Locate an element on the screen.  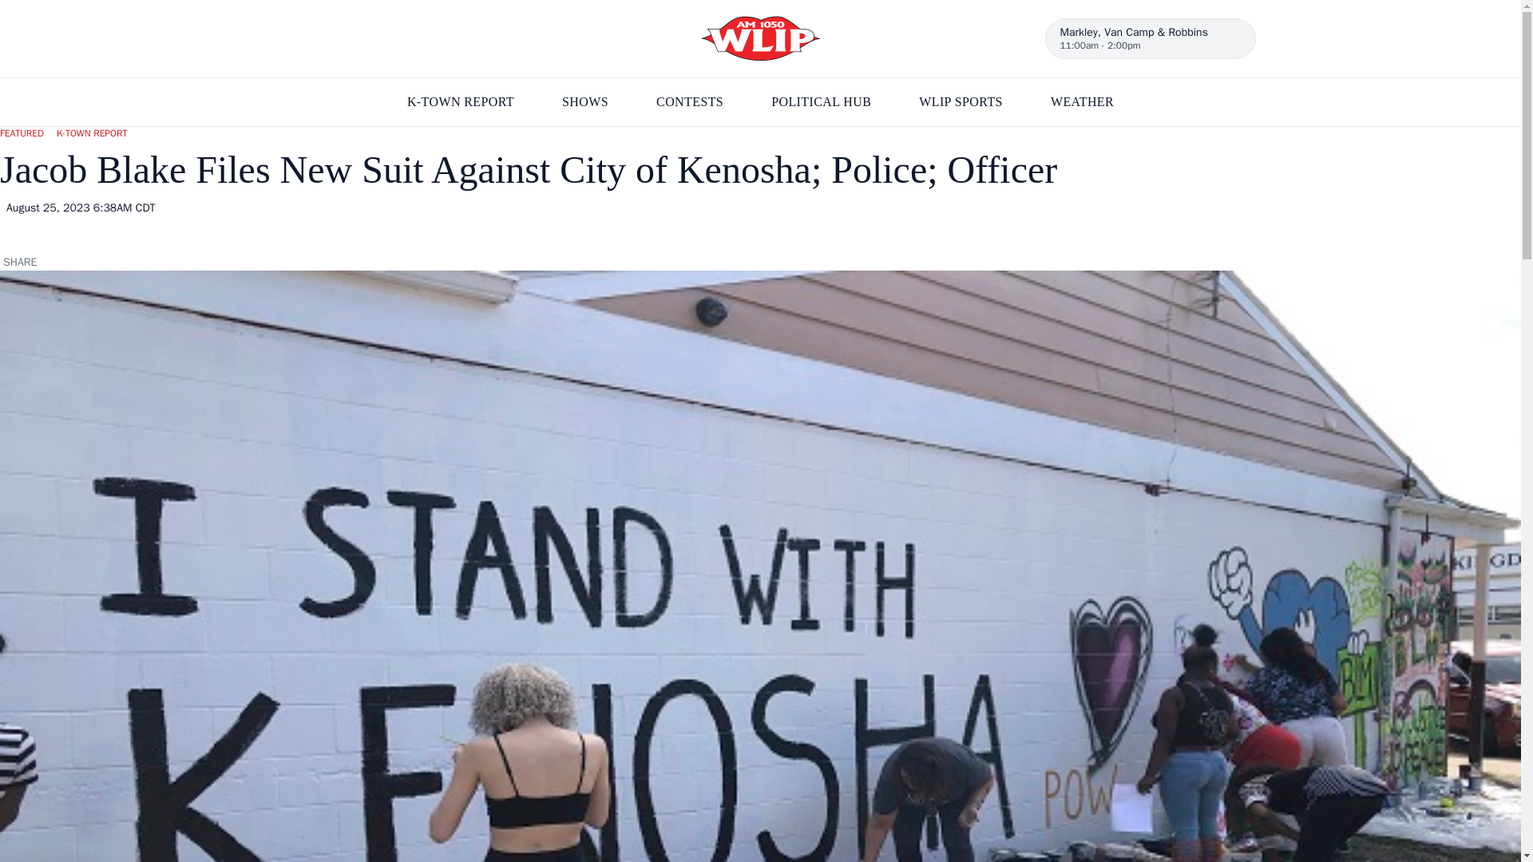
WLIP SPORTS is located at coordinates (960, 102).